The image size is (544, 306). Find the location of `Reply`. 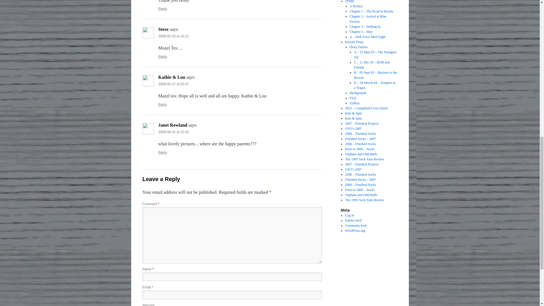

Reply is located at coordinates (163, 152).